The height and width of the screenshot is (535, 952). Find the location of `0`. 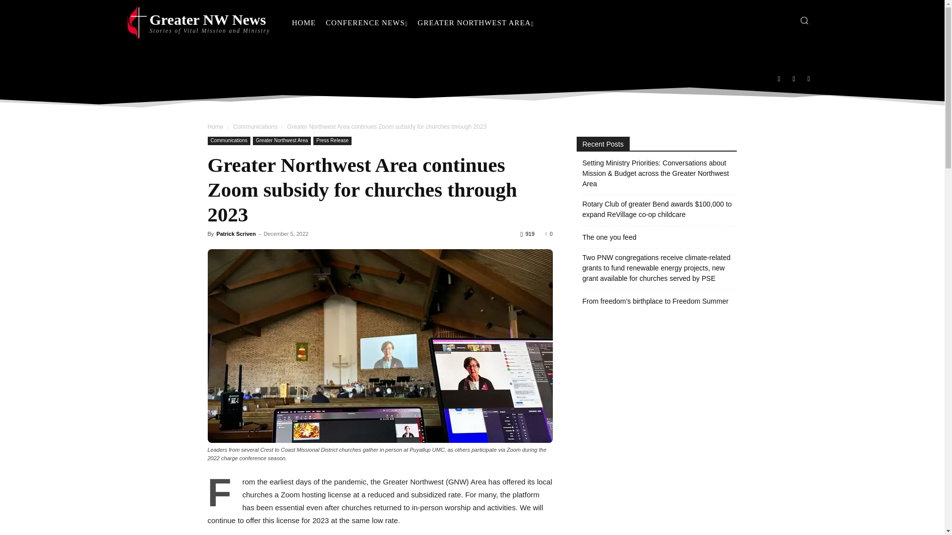

0 is located at coordinates (548, 234).